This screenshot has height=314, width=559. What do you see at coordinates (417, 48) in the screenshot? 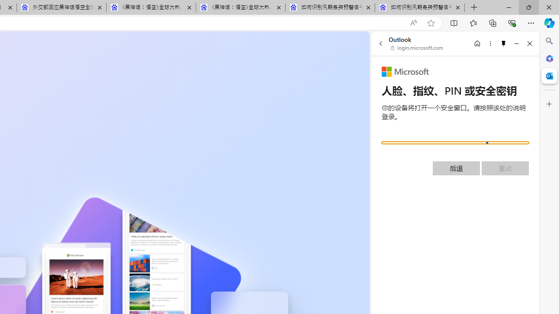
I see `login.microsoft.com` at bounding box center [417, 48].